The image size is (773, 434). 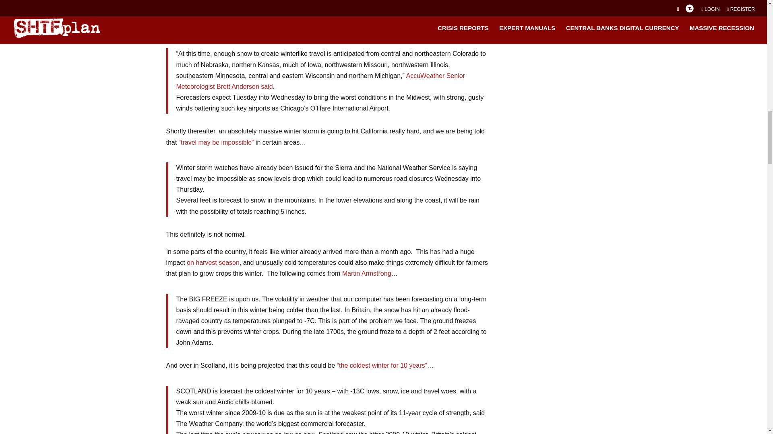 What do you see at coordinates (320, 81) in the screenshot?
I see `AccuWeather Senior Meteorologist Brett Anderson said` at bounding box center [320, 81].